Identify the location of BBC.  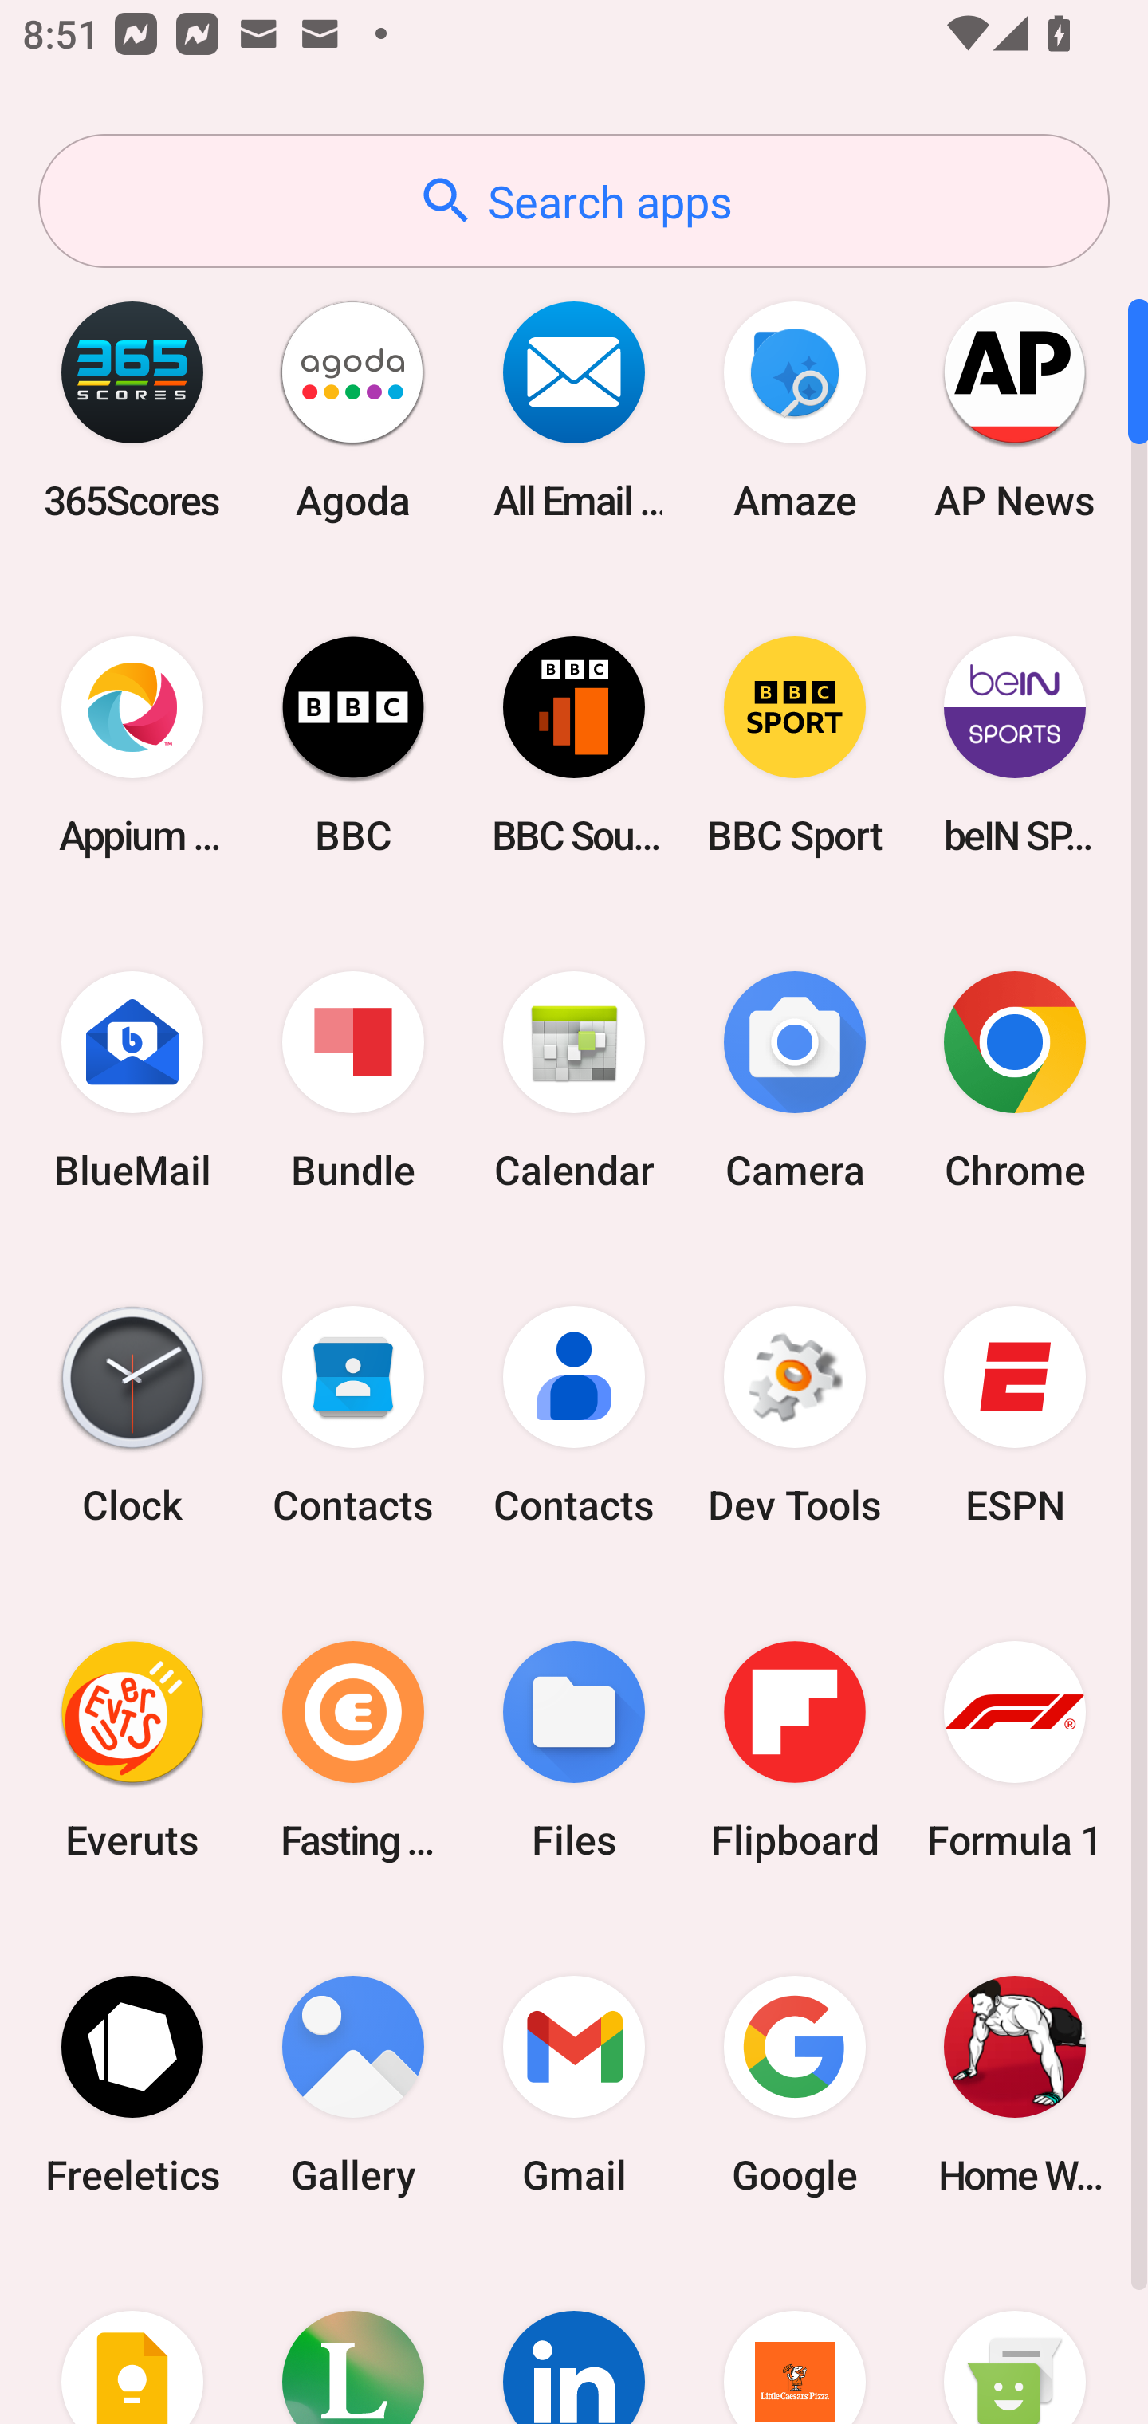
(353, 745).